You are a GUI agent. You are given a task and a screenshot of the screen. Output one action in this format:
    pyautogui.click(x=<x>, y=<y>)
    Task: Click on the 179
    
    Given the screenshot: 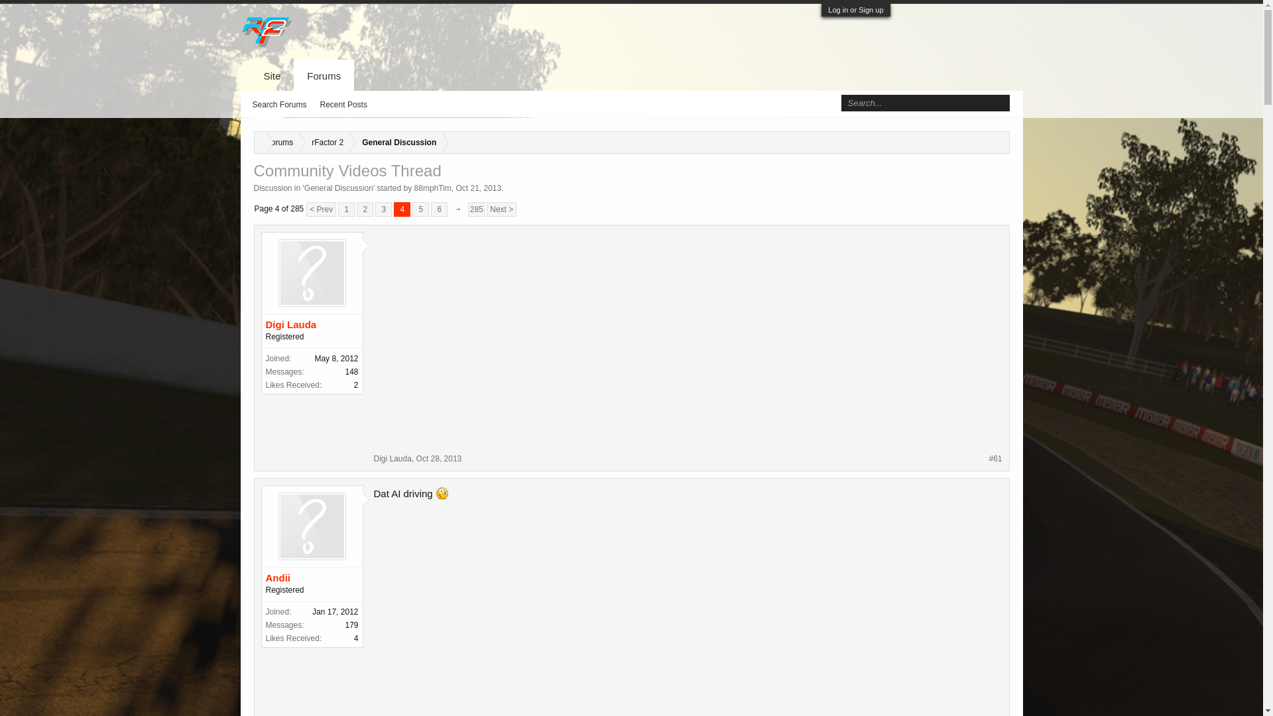 What is the action you would take?
    pyautogui.click(x=351, y=625)
    